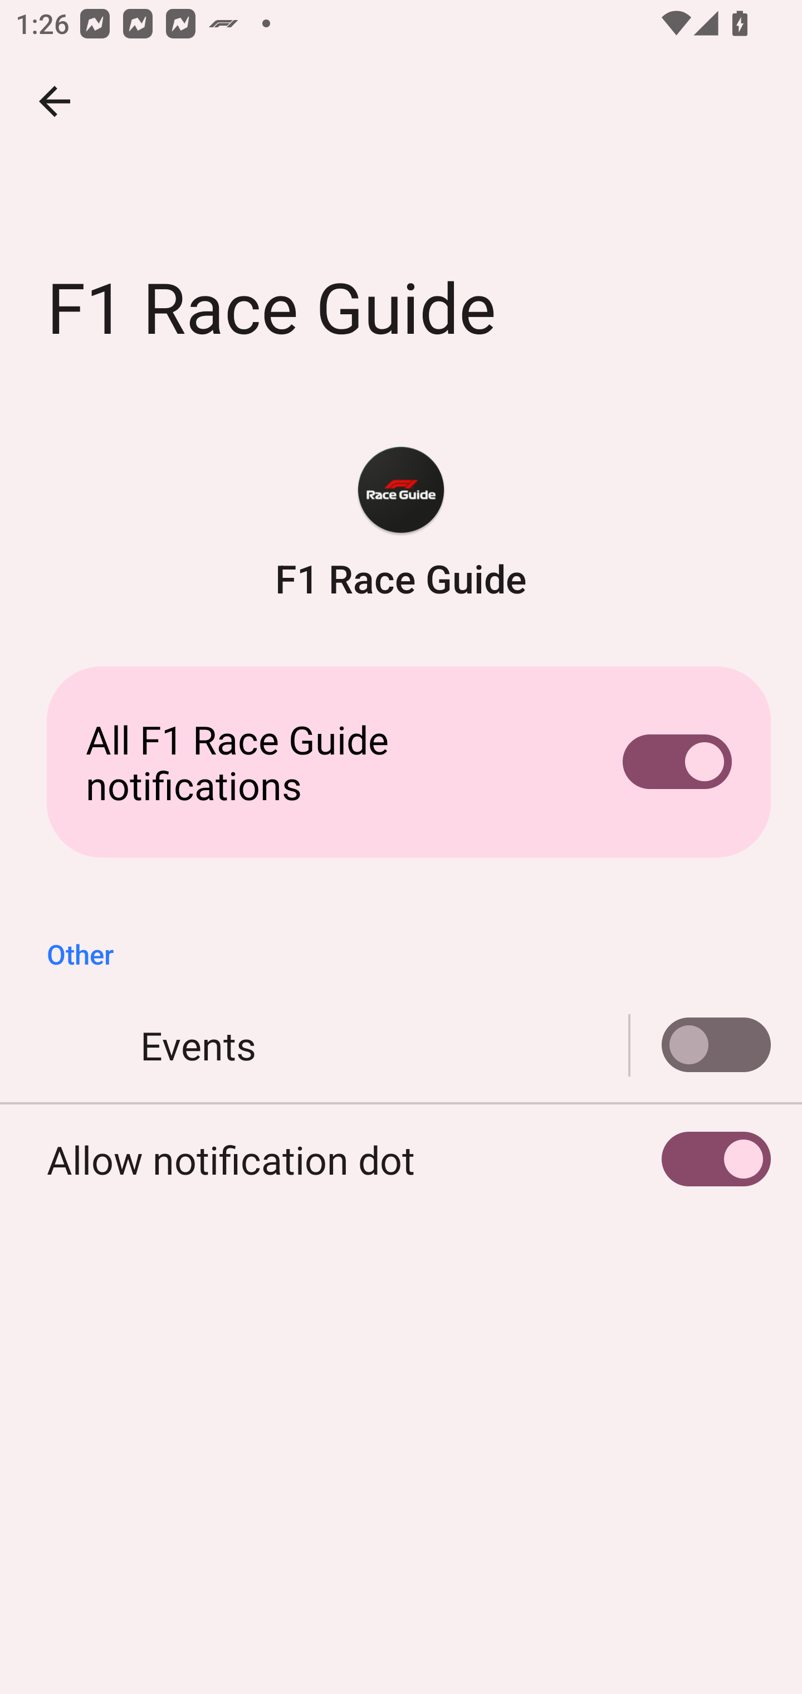  I want to click on Navigate up, so click(55, 101).